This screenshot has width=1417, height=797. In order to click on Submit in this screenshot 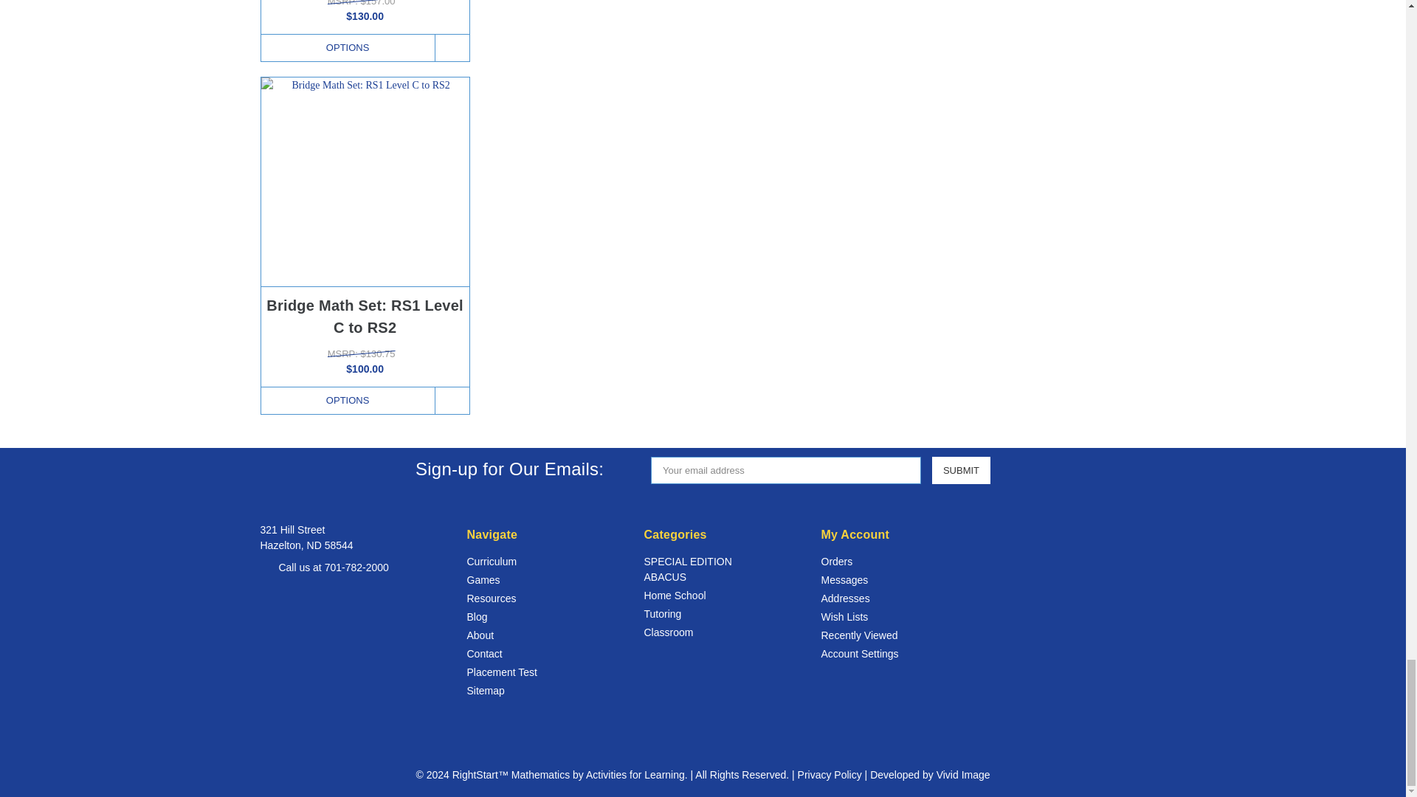, I will do `click(961, 469)`.